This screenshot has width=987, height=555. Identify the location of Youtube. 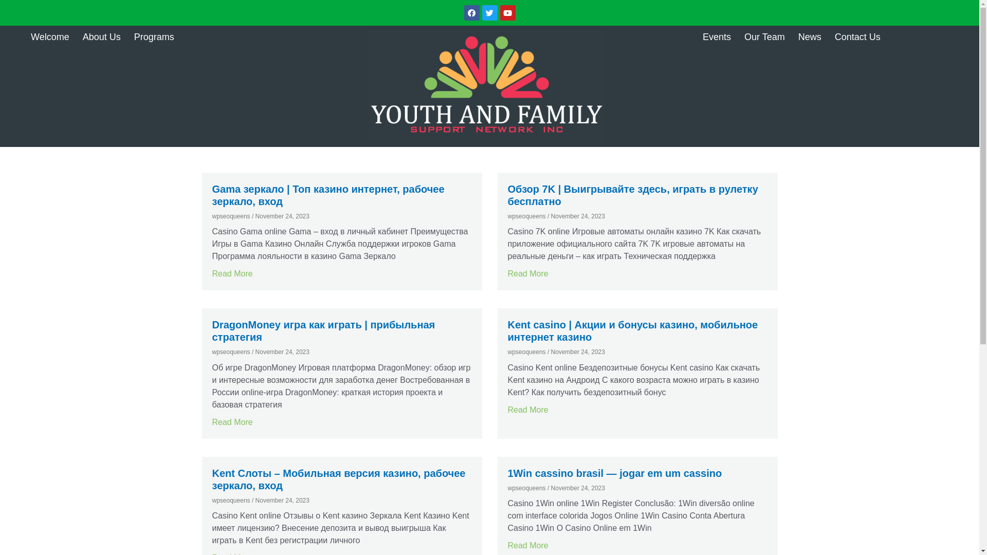
(507, 13).